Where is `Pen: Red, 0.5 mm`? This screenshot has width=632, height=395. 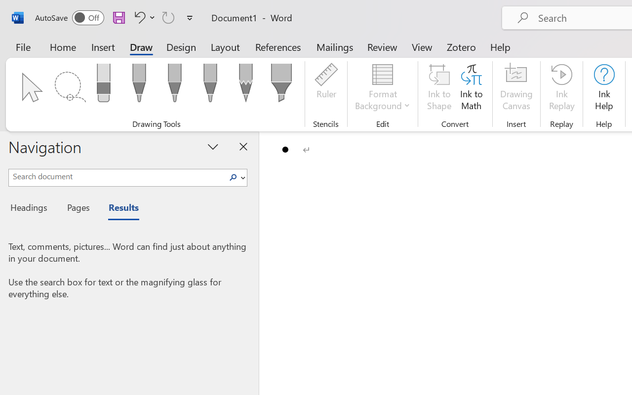
Pen: Red, 0.5 mm is located at coordinates (175, 86).